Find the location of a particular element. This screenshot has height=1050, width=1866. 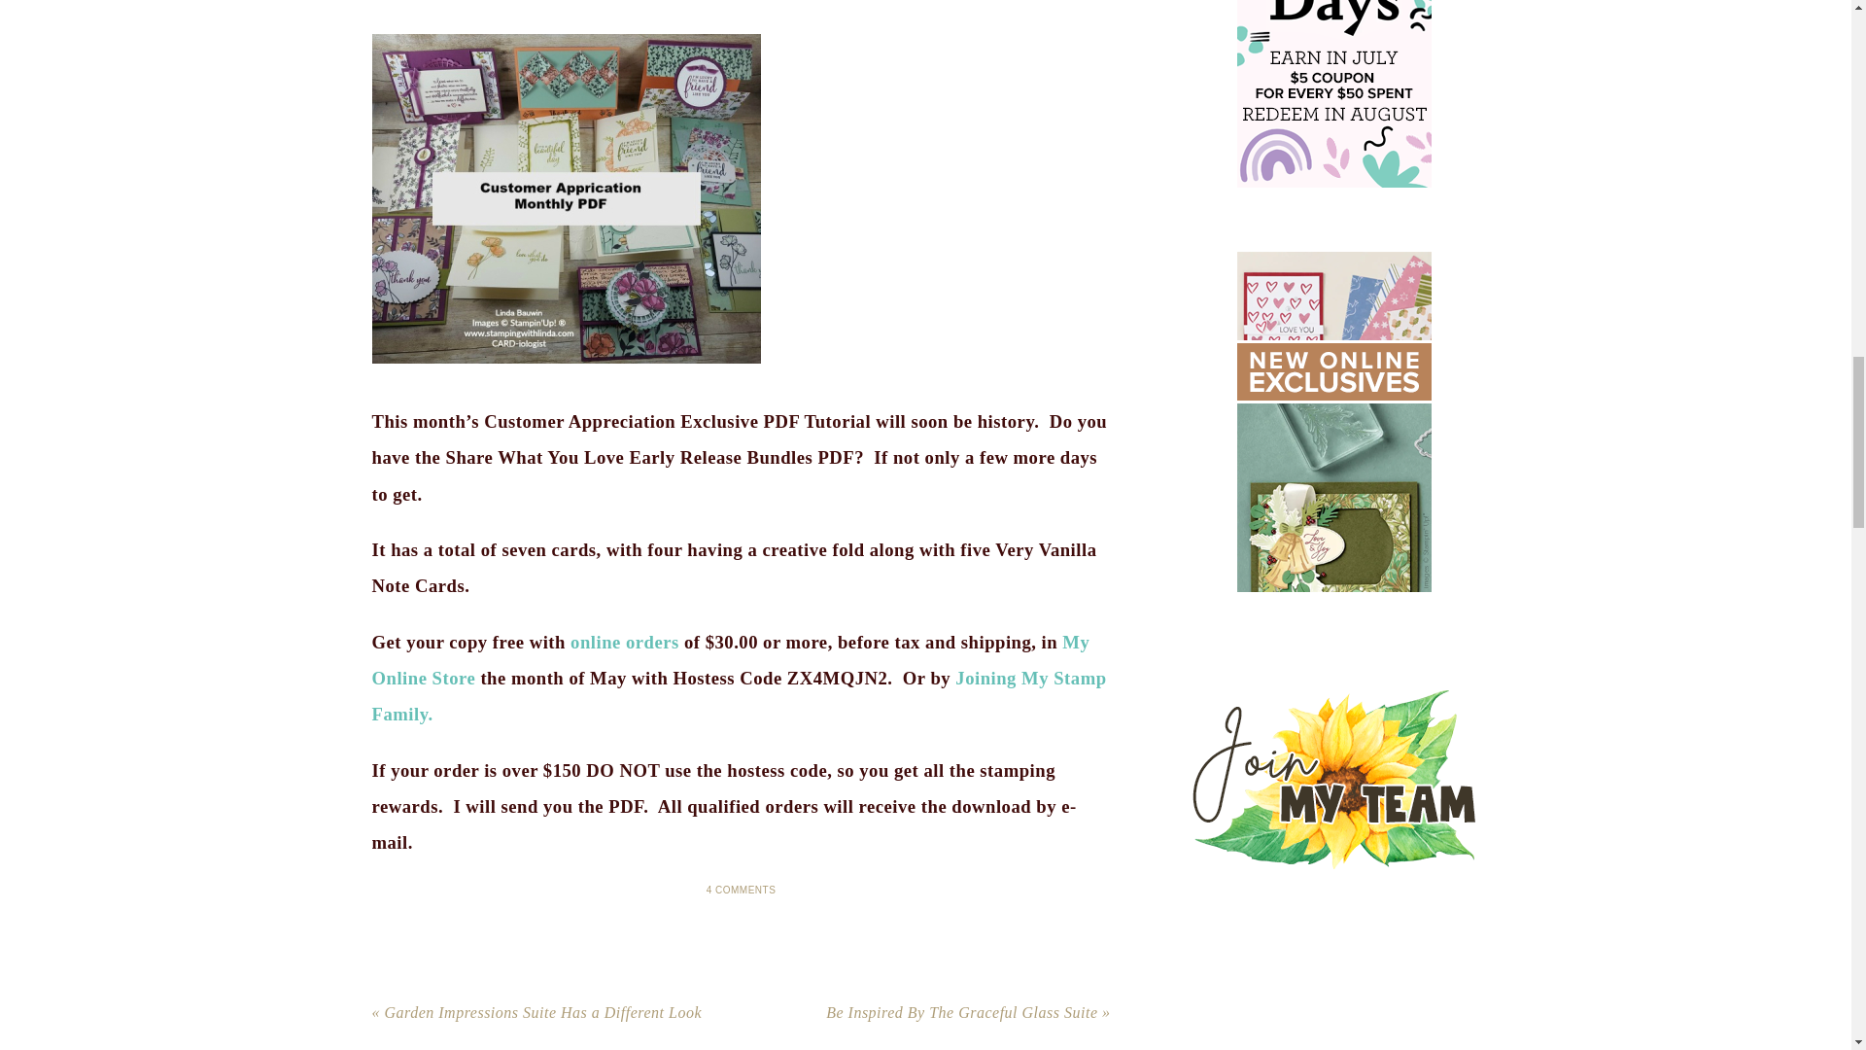

My Online Store is located at coordinates (731, 660).